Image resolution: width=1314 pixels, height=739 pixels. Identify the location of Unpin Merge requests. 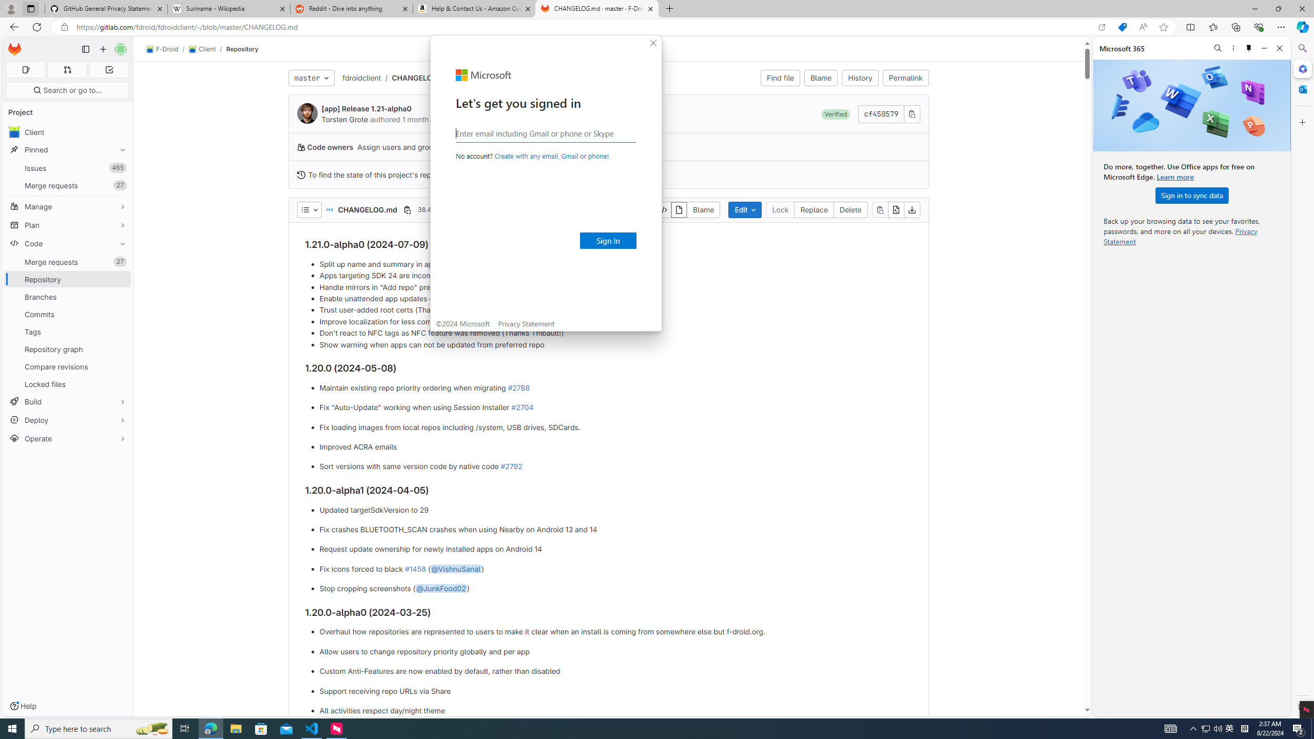
(120, 262).